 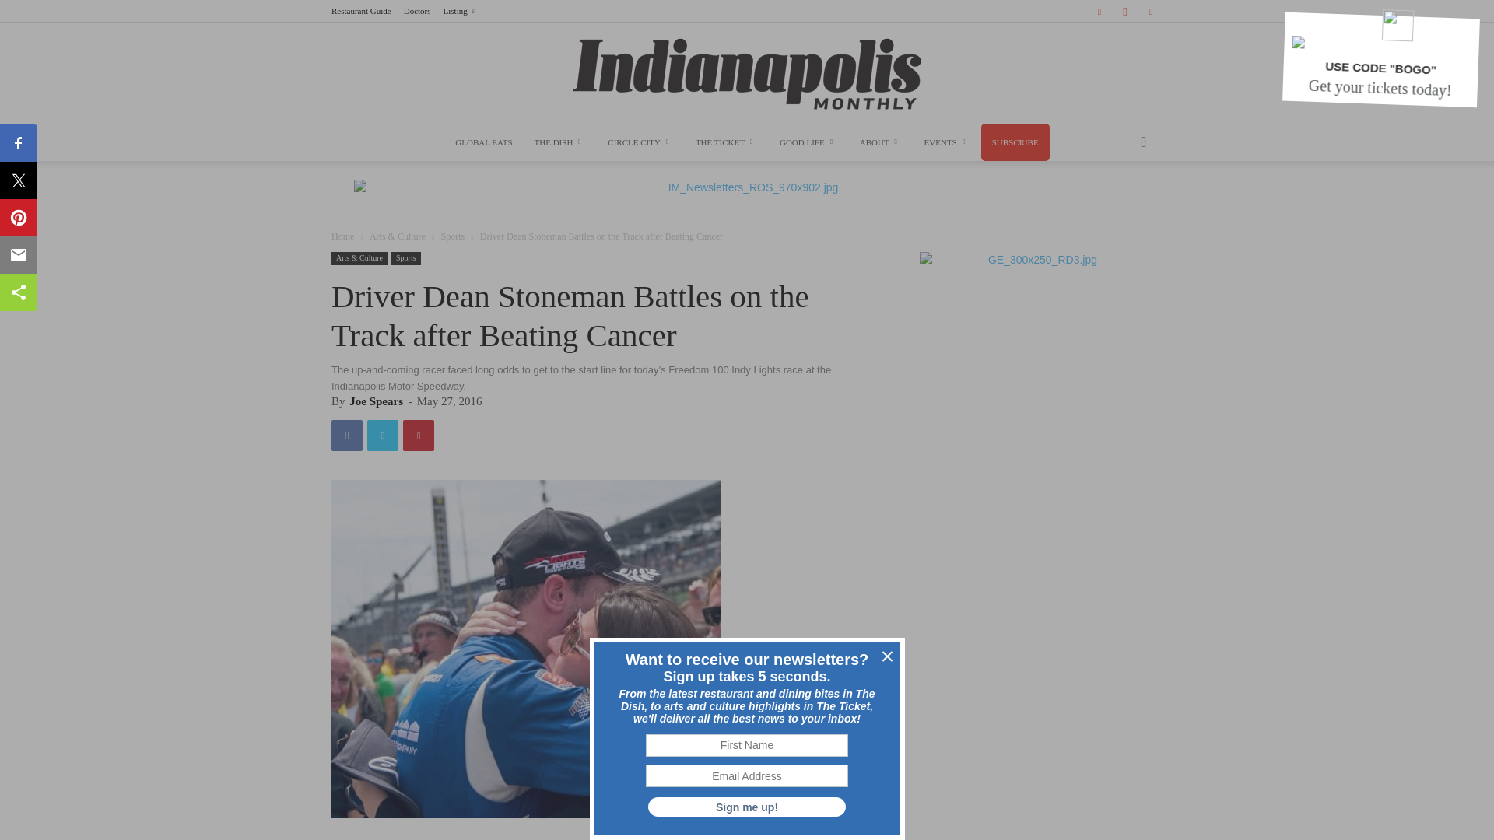 What do you see at coordinates (453, 236) in the screenshot?
I see `View all posts in Sports` at bounding box center [453, 236].